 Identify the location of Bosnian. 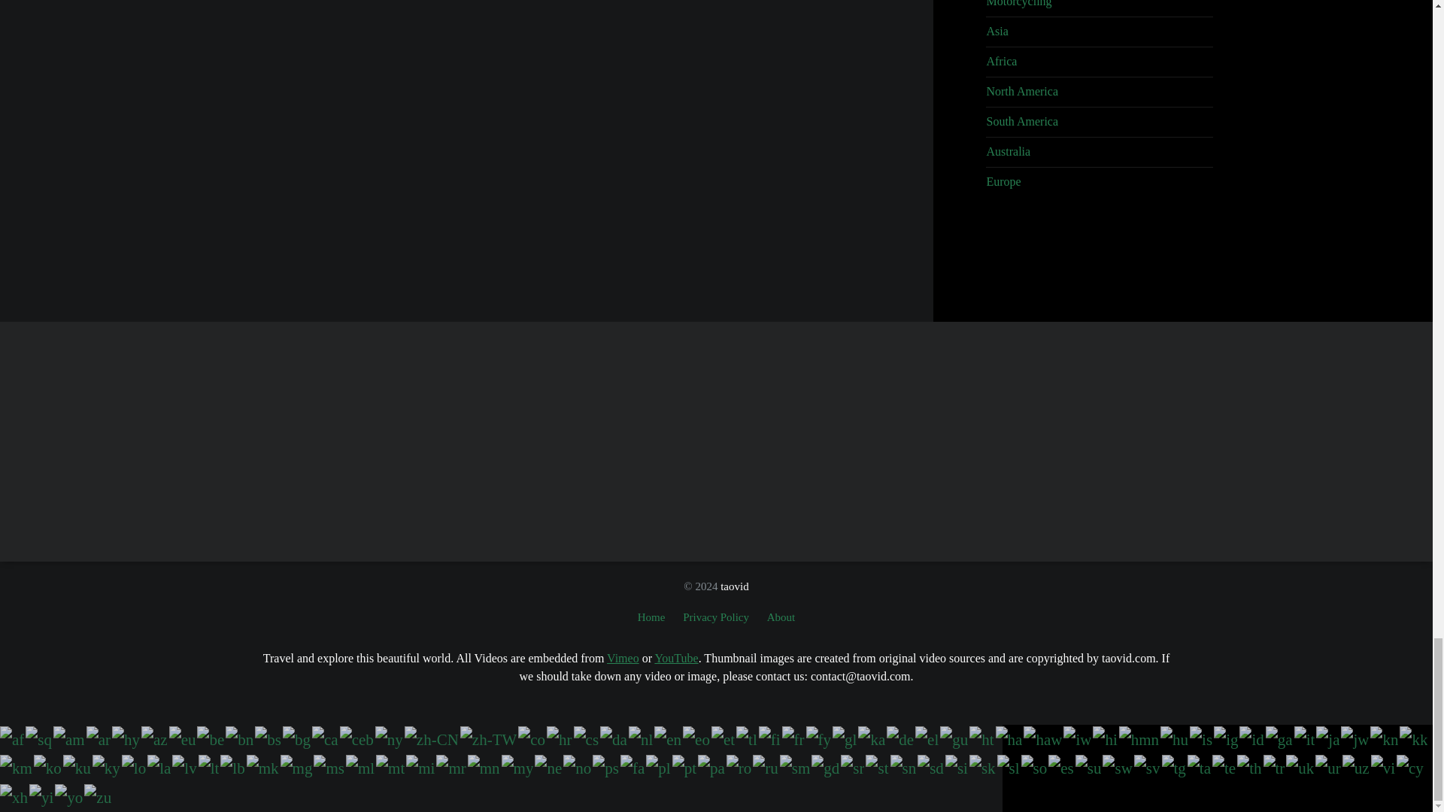
(269, 738).